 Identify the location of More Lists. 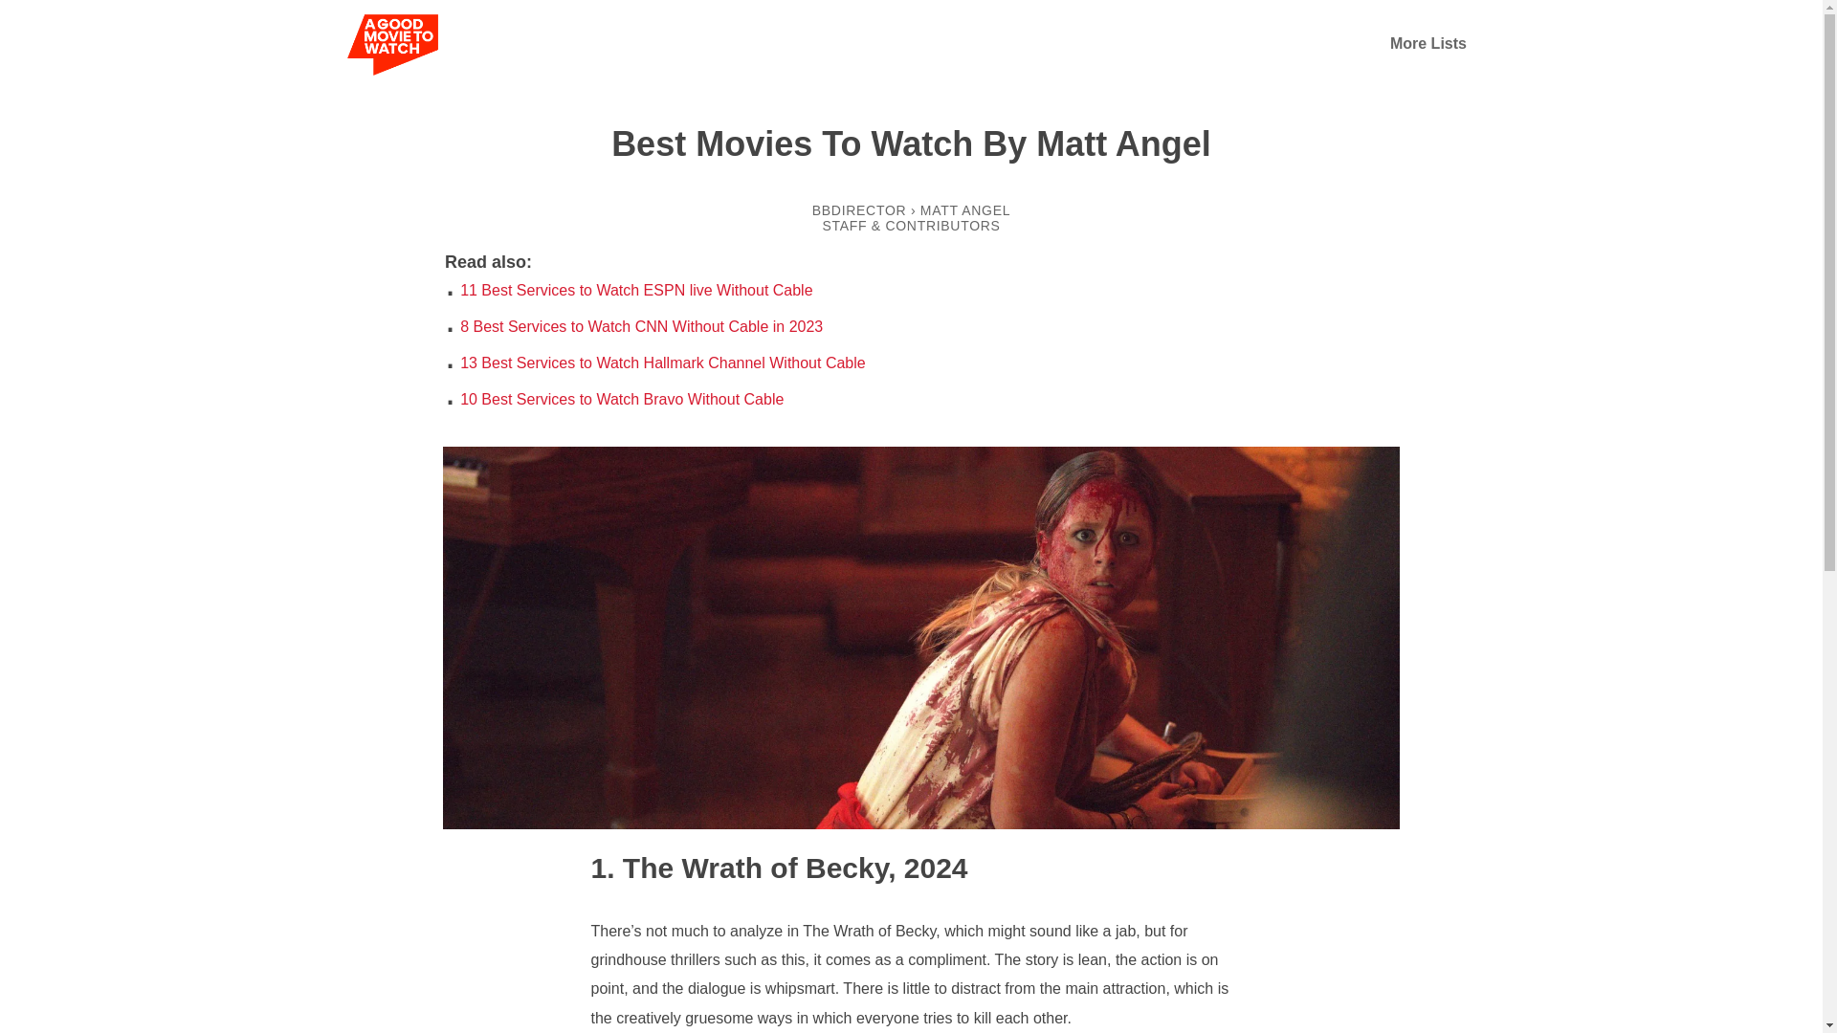
(1428, 43).